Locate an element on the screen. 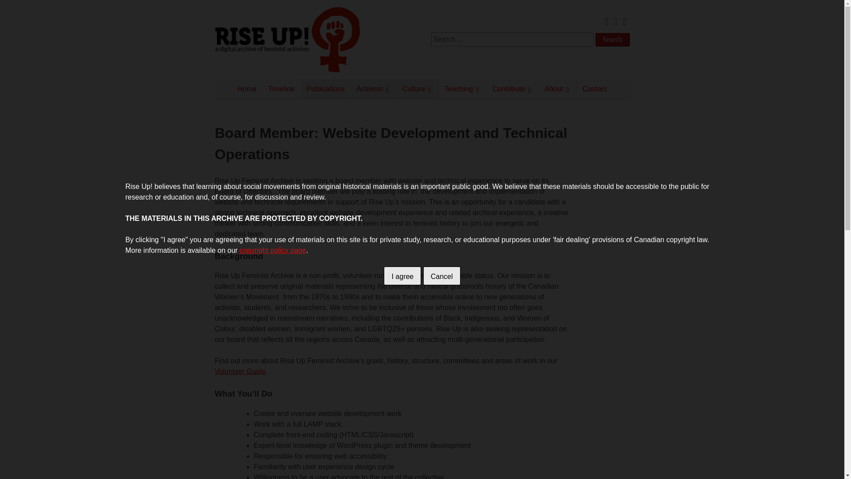 This screenshot has height=479, width=851. expand child menu is located at coordinates (429, 87).